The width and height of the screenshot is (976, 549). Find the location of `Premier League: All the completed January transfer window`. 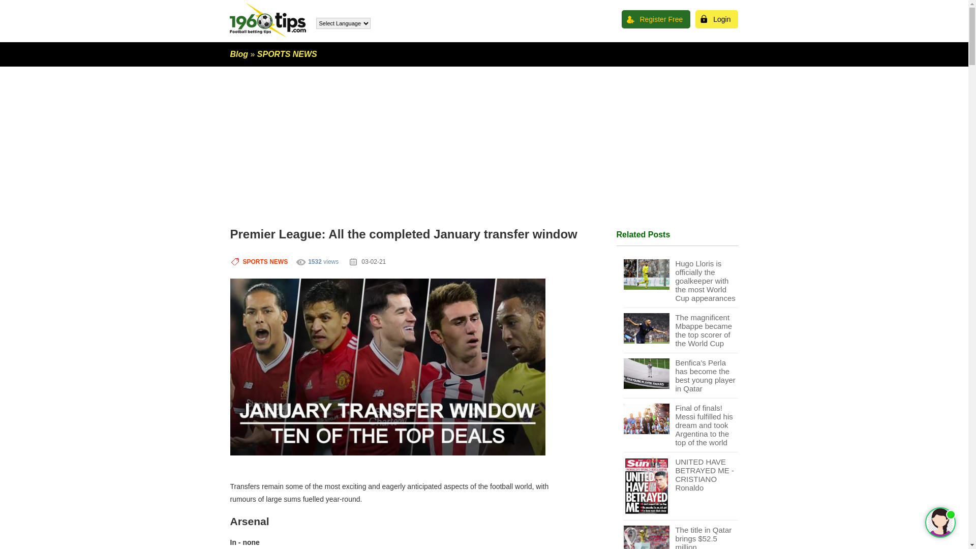

Premier League: All the completed January transfer window is located at coordinates (387, 367).